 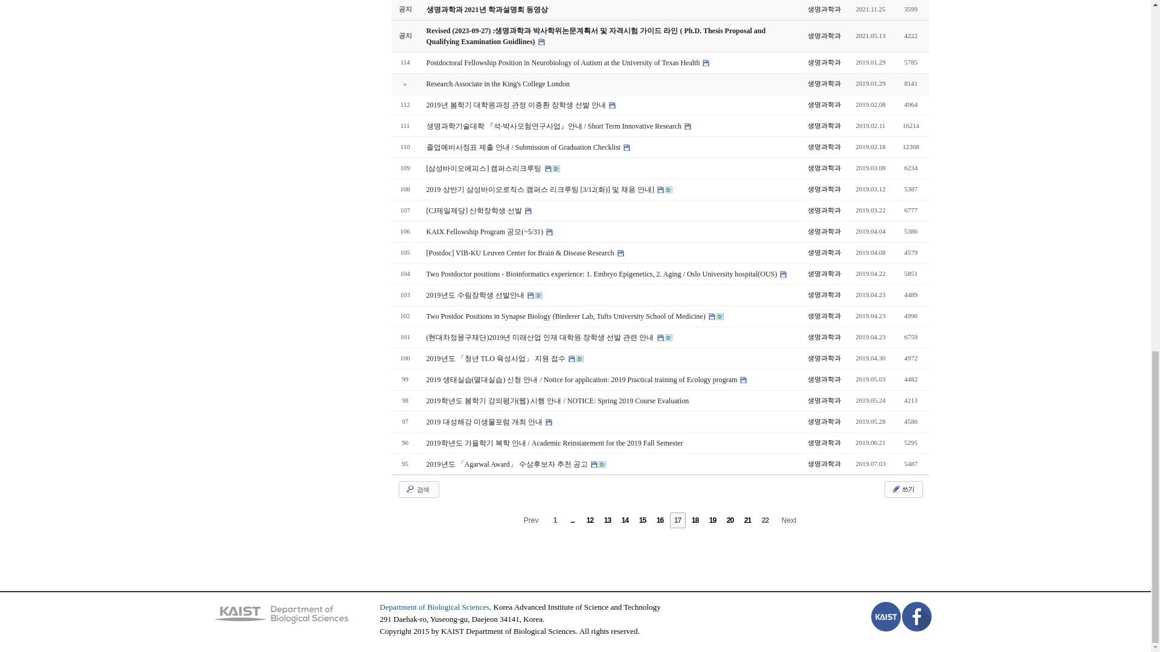 What do you see at coordinates (528, 211) in the screenshot?
I see `file` at bounding box center [528, 211].